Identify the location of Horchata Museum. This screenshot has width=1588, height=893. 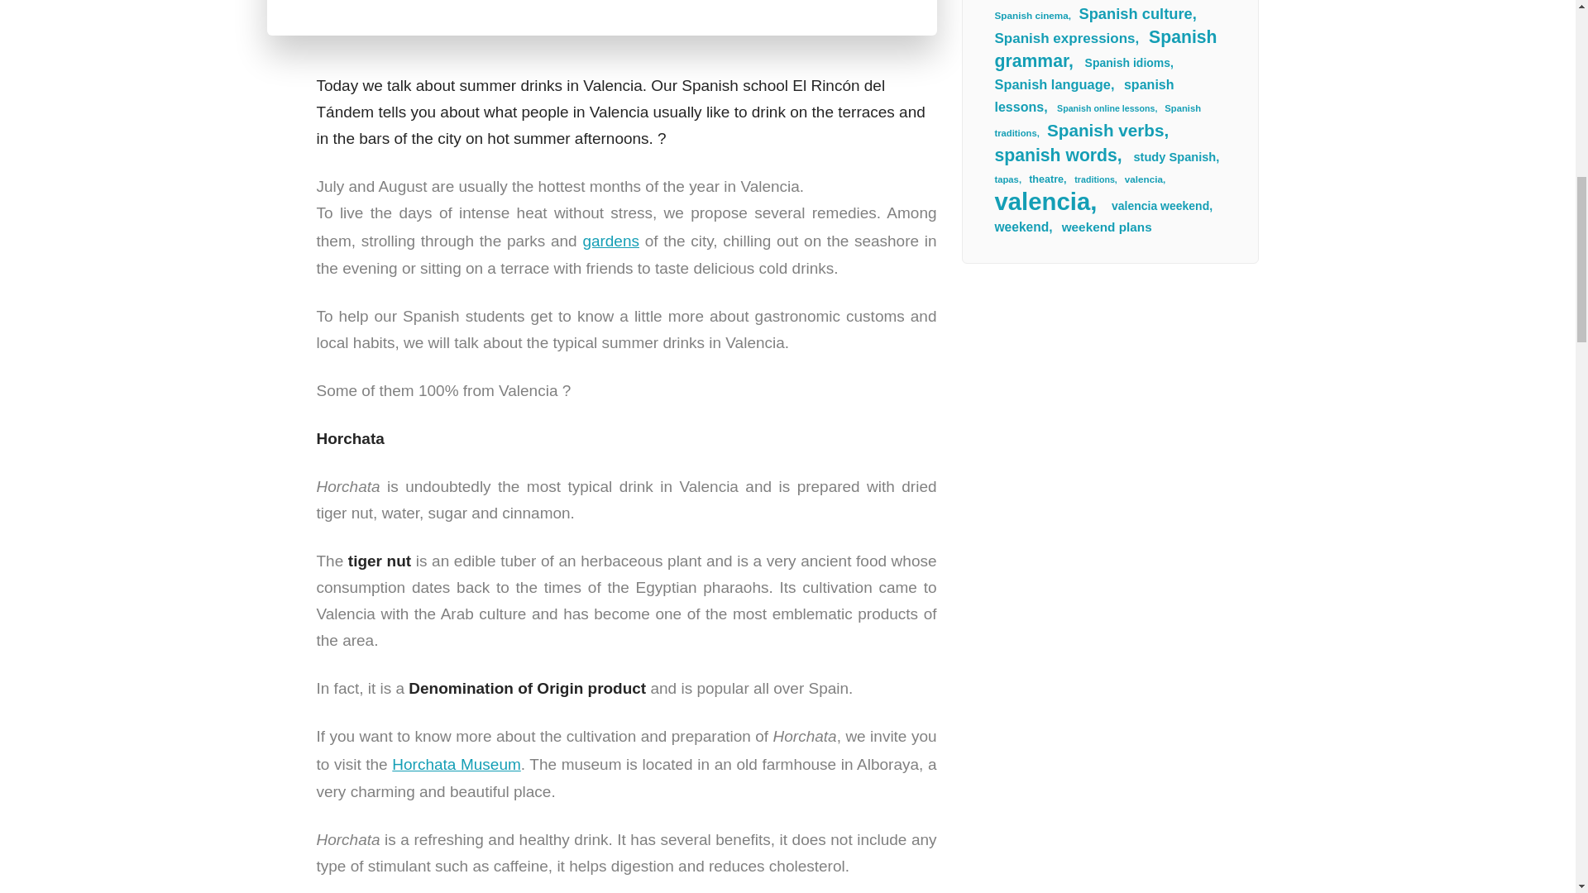
(457, 764).